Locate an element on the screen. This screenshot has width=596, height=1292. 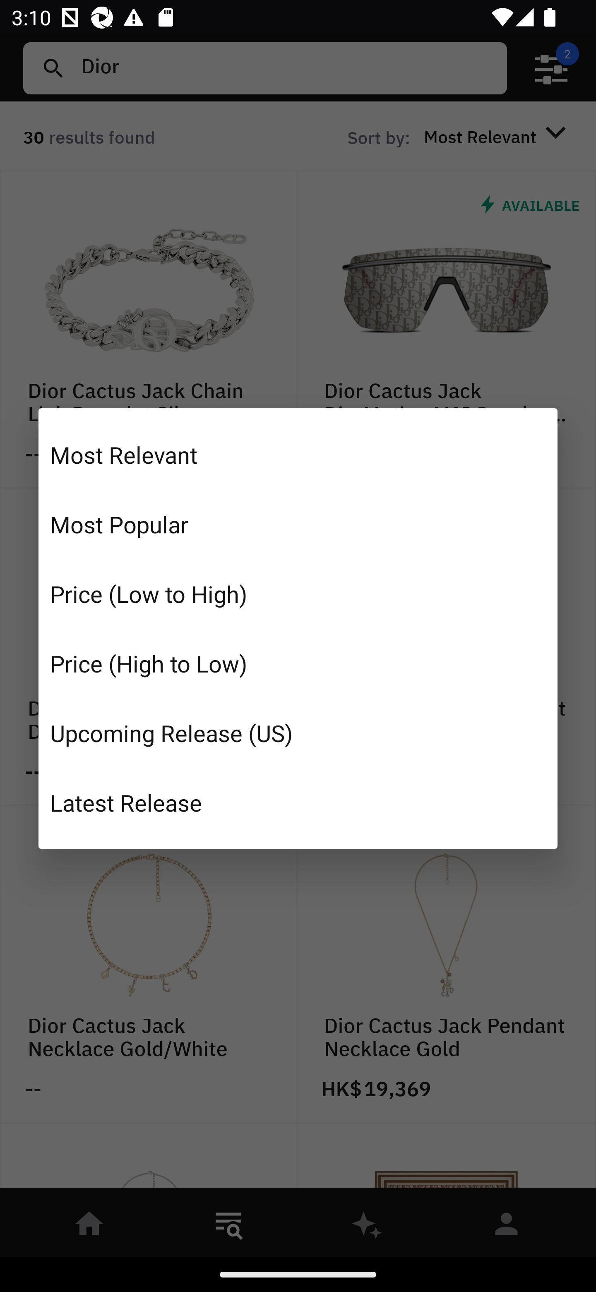
Price (High to Low) is located at coordinates (298, 663).